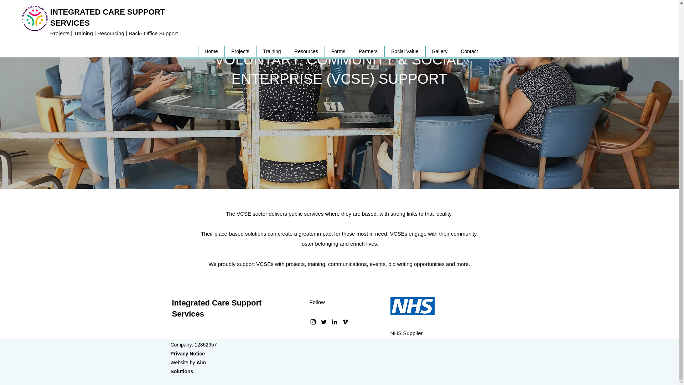 The image size is (684, 385). Describe the element at coordinates (187, 354) in the screenshot. I see `Privacy Notice` at that location.